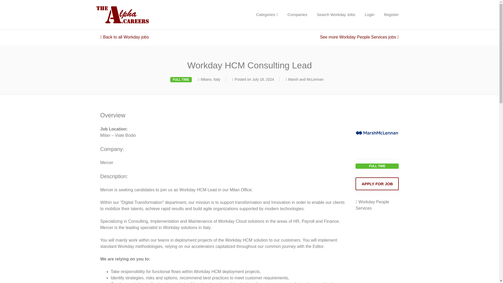  I want to click on Back to all Workday jobs, so click(124, 37).